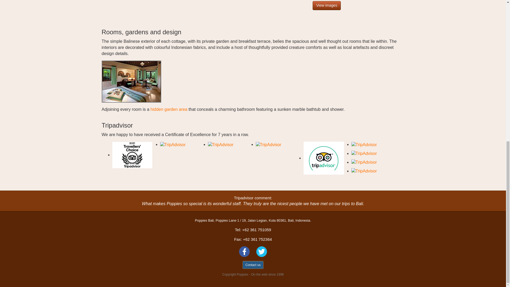 The width and height of the screenshot is (510, 287). I want to click on Contact us, so click(253, 265).